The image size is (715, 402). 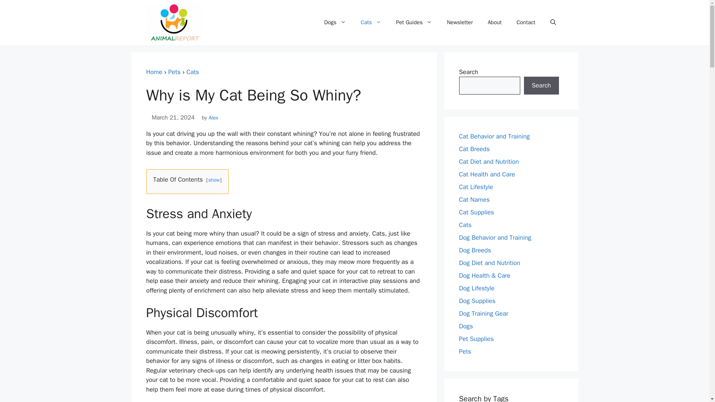 I want to click on Dogs, so click(x=335, y=22).